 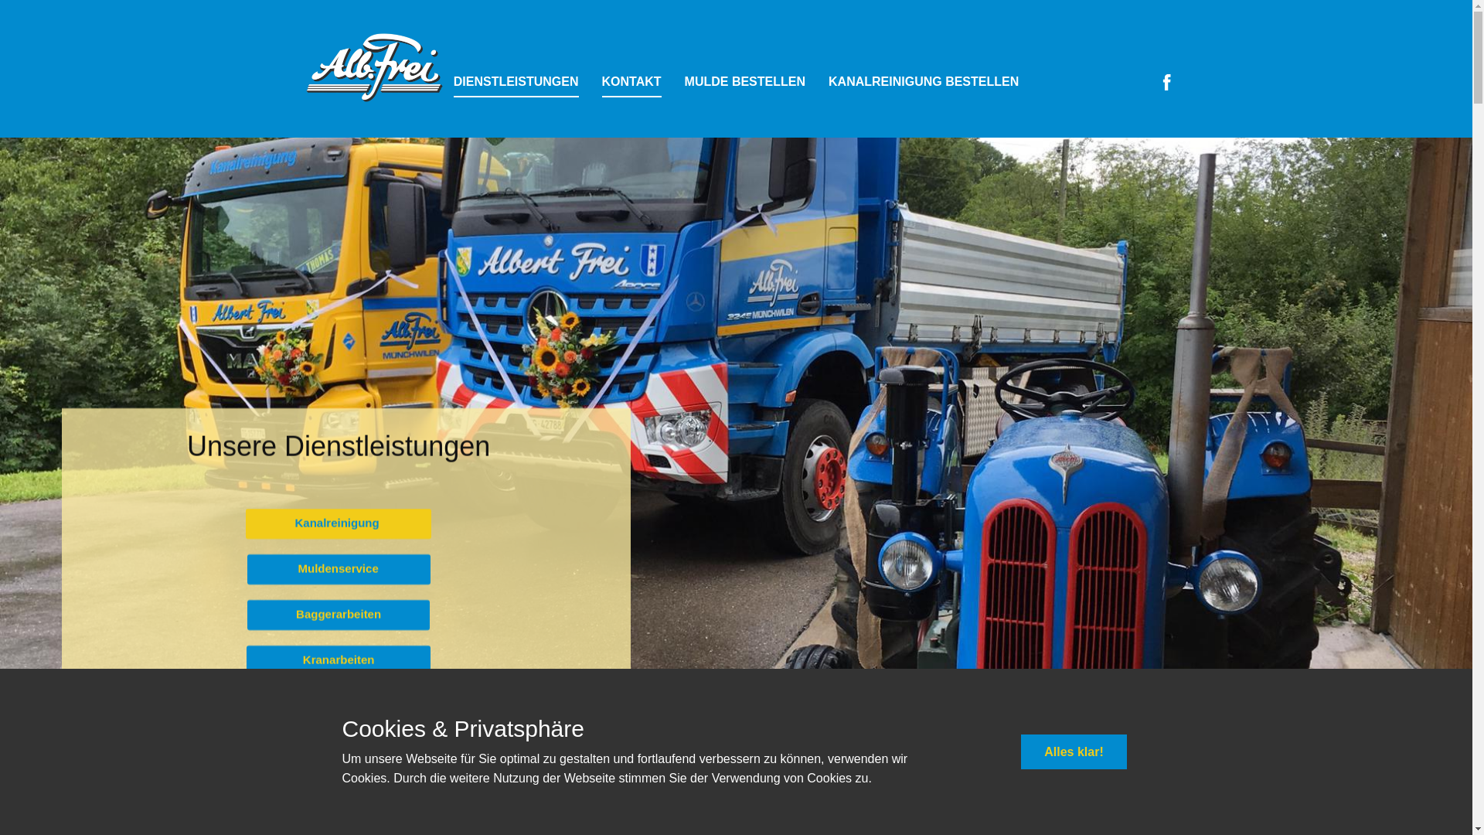 I want to click on KONTAKT, so click(x=632, y=83).